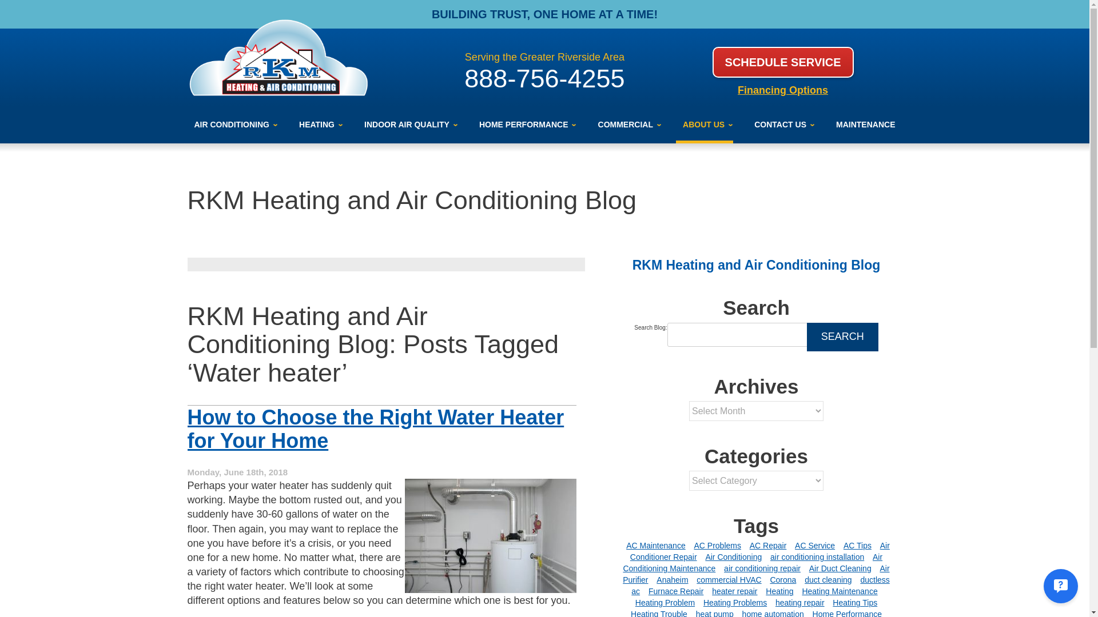 The width and height of the screenshot is (1098, 617). Describe the element at coordinates (317, 125) in the screenshot. I see `HEATING` at that location.